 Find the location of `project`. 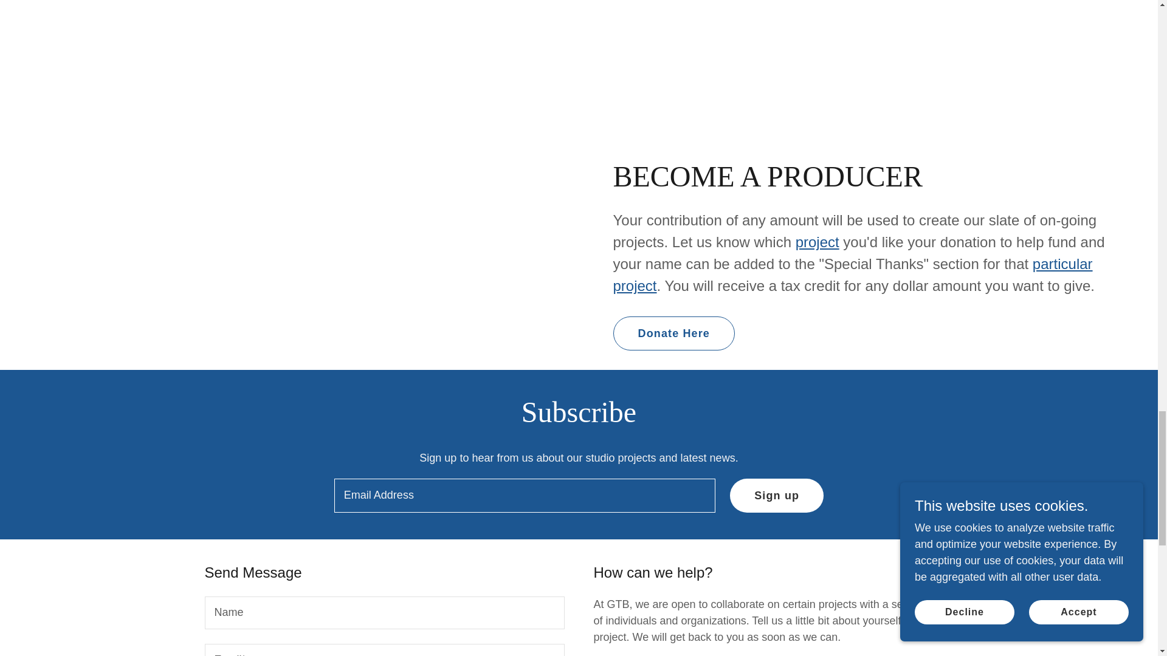

project is located at coordinates (817, 242).